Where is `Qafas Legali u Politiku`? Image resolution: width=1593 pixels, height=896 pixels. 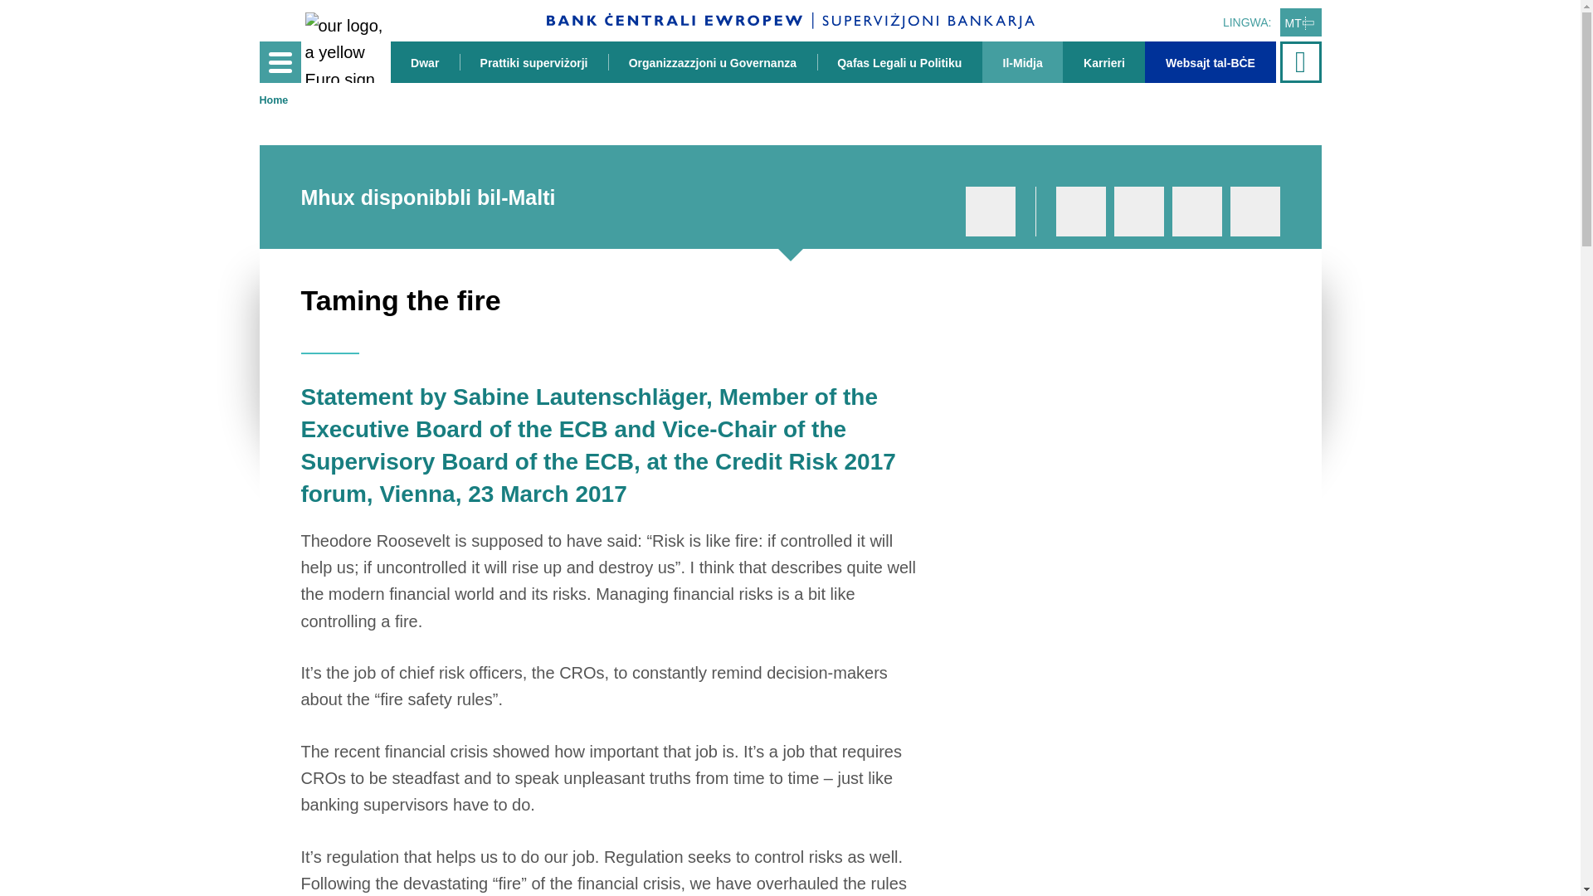
Qafas Legali u Politiku is located at coordinates (899, 61).